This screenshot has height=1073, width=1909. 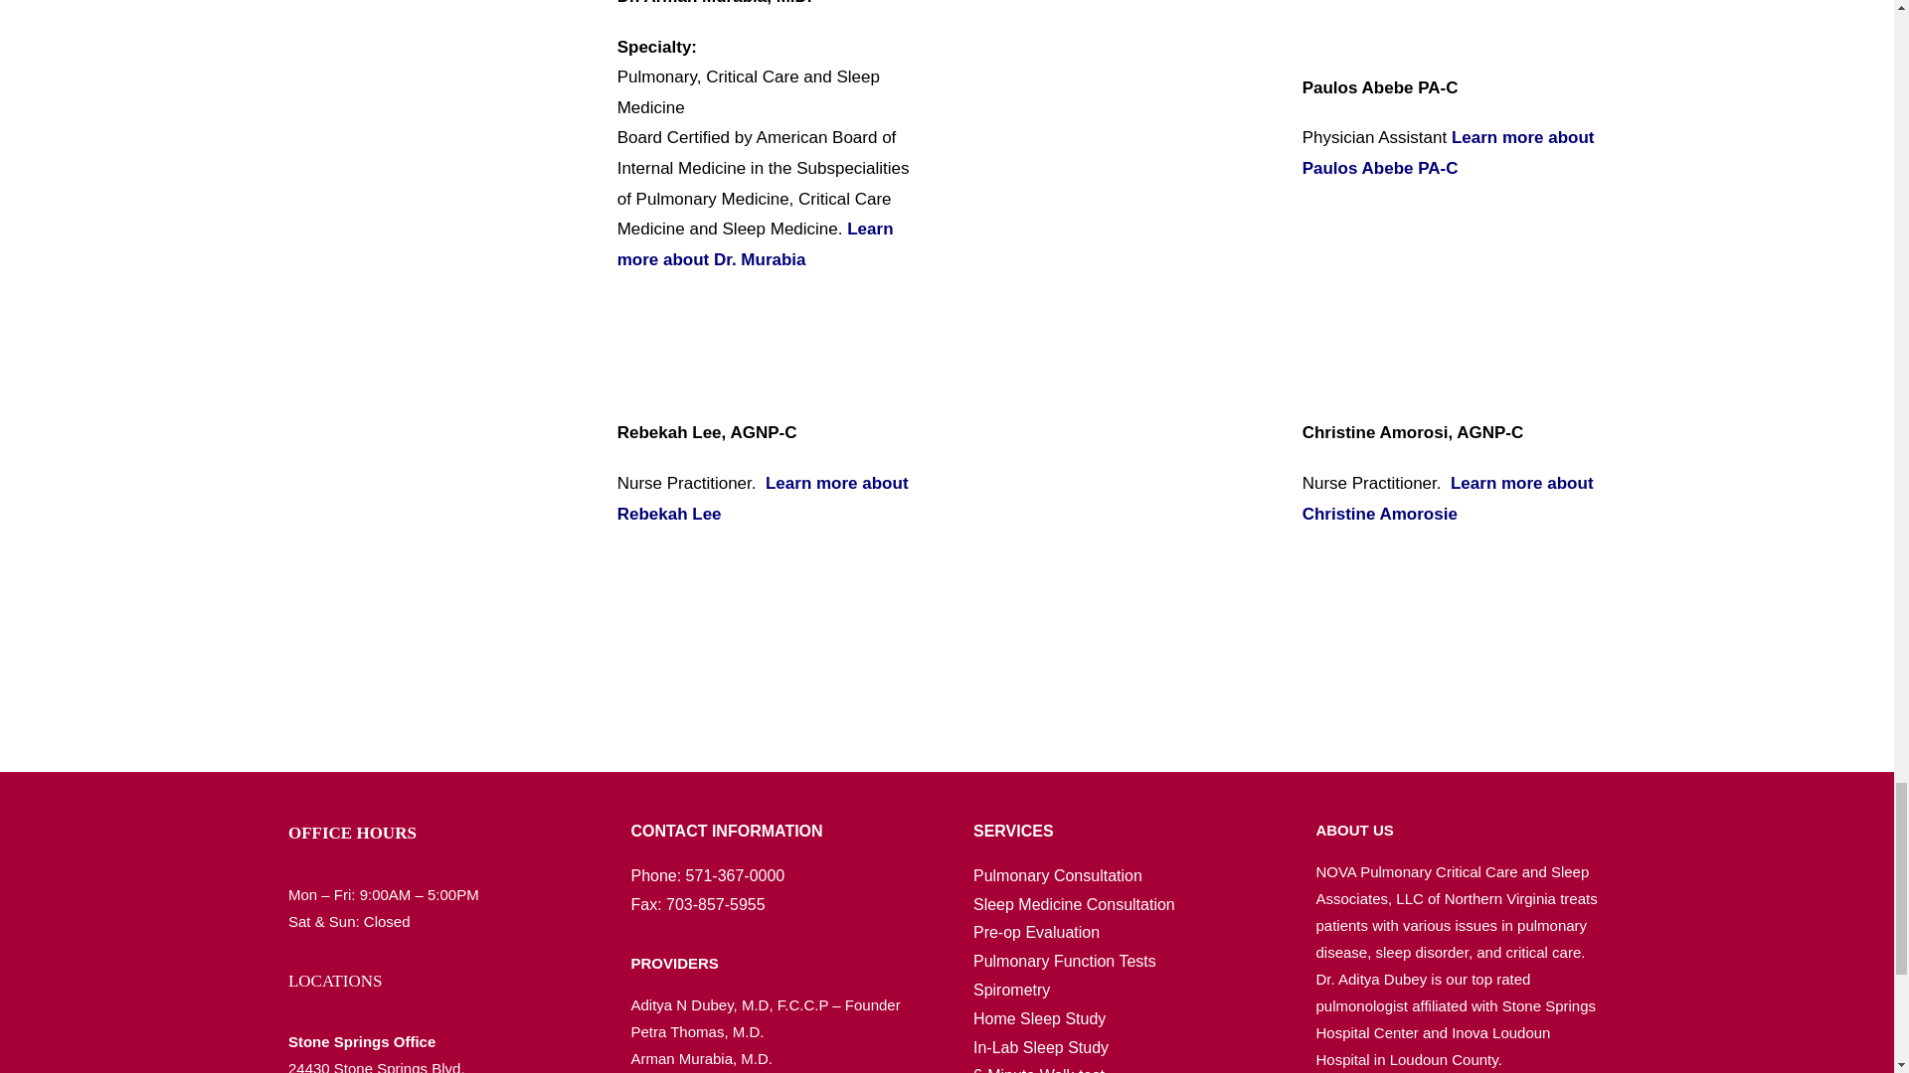 I want to click on Rebekah B. Lee, AGNP-C, so click(x=436, y=483).